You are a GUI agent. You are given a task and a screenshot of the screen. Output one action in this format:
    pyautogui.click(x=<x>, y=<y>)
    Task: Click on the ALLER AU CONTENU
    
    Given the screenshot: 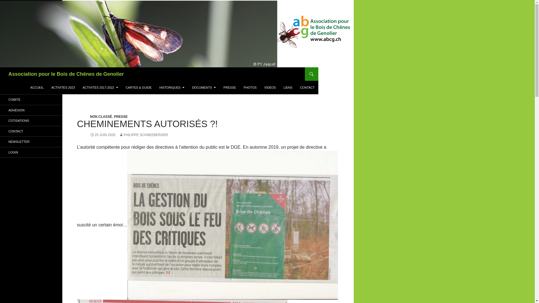 What is the action you would take?
    pyautogui.click(x=30, y=81)
    